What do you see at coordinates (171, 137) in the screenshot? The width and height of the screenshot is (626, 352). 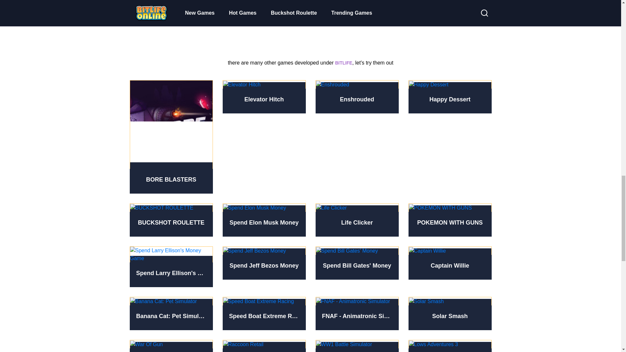 I see `Play BORE BLASTERS` at bounding box center [171, 137].